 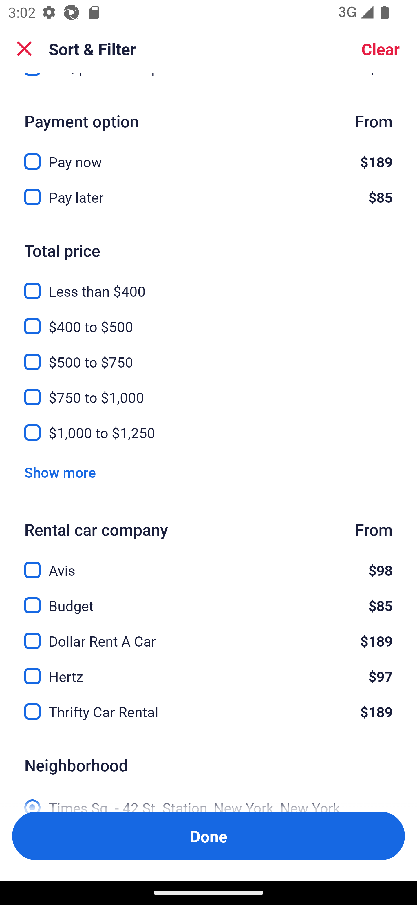 I want to click on $750 to $1,000, $750 to $1,000, so click(x=209, y=390).